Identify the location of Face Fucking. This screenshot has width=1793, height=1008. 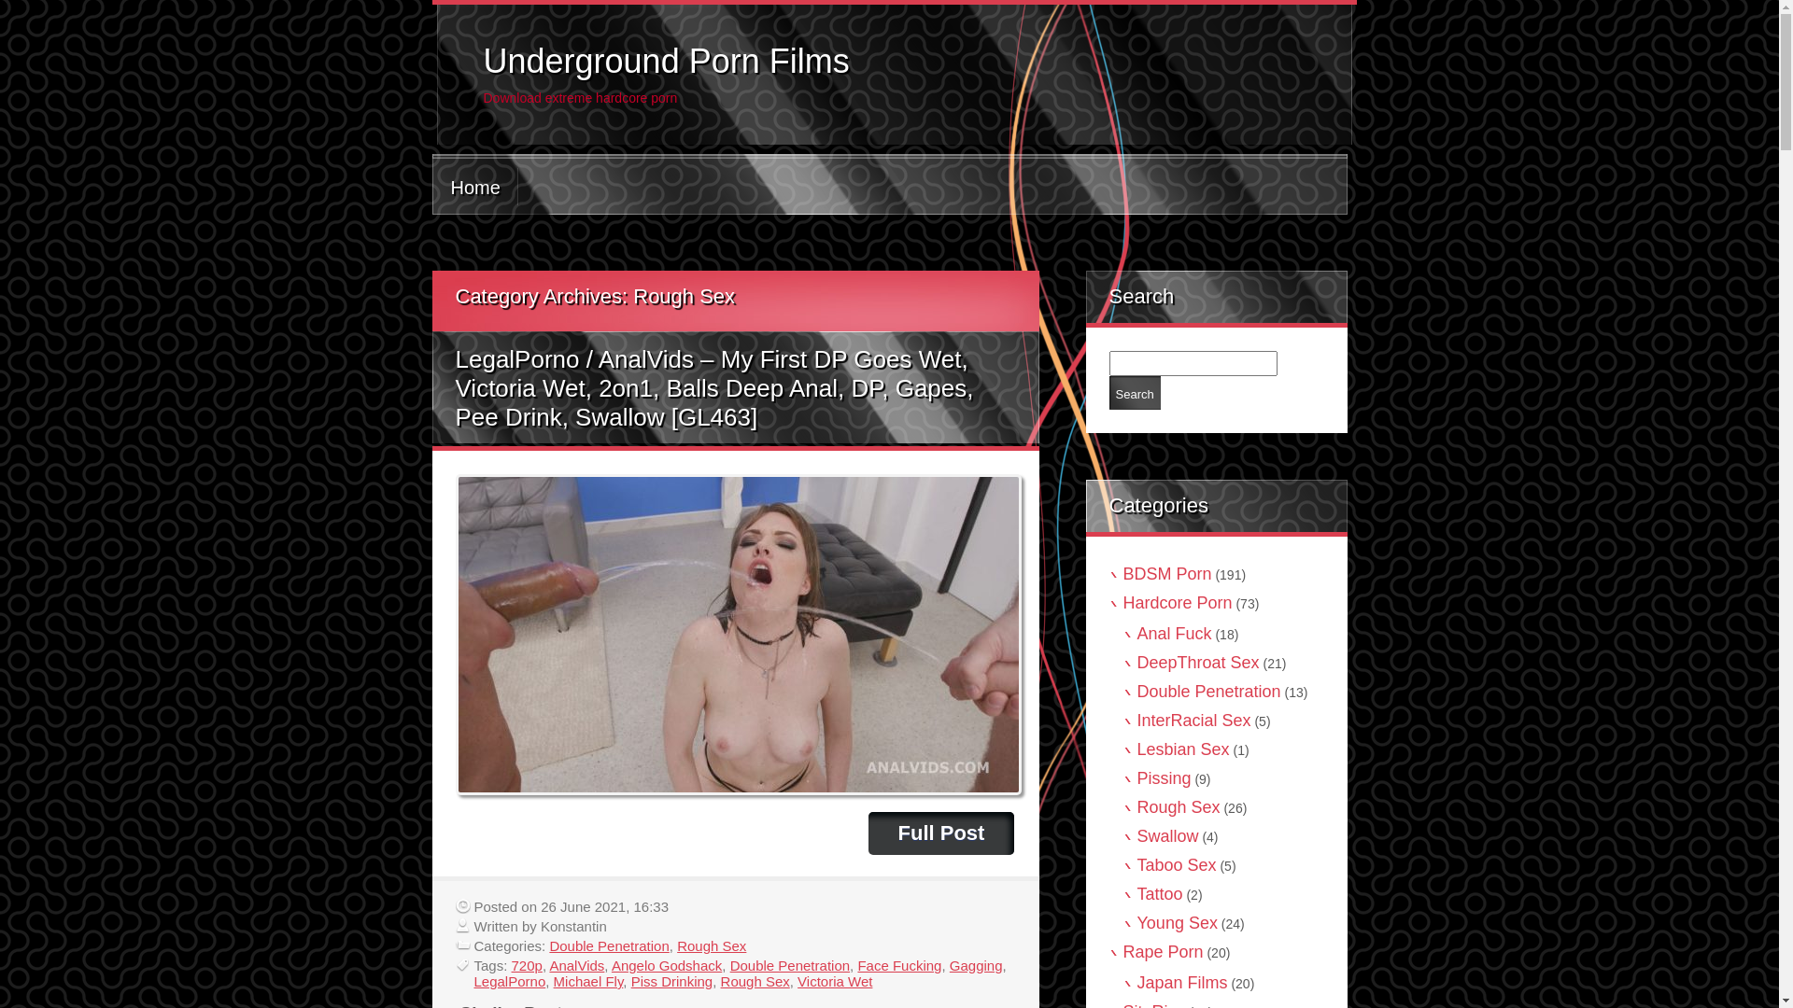
(899, 965).